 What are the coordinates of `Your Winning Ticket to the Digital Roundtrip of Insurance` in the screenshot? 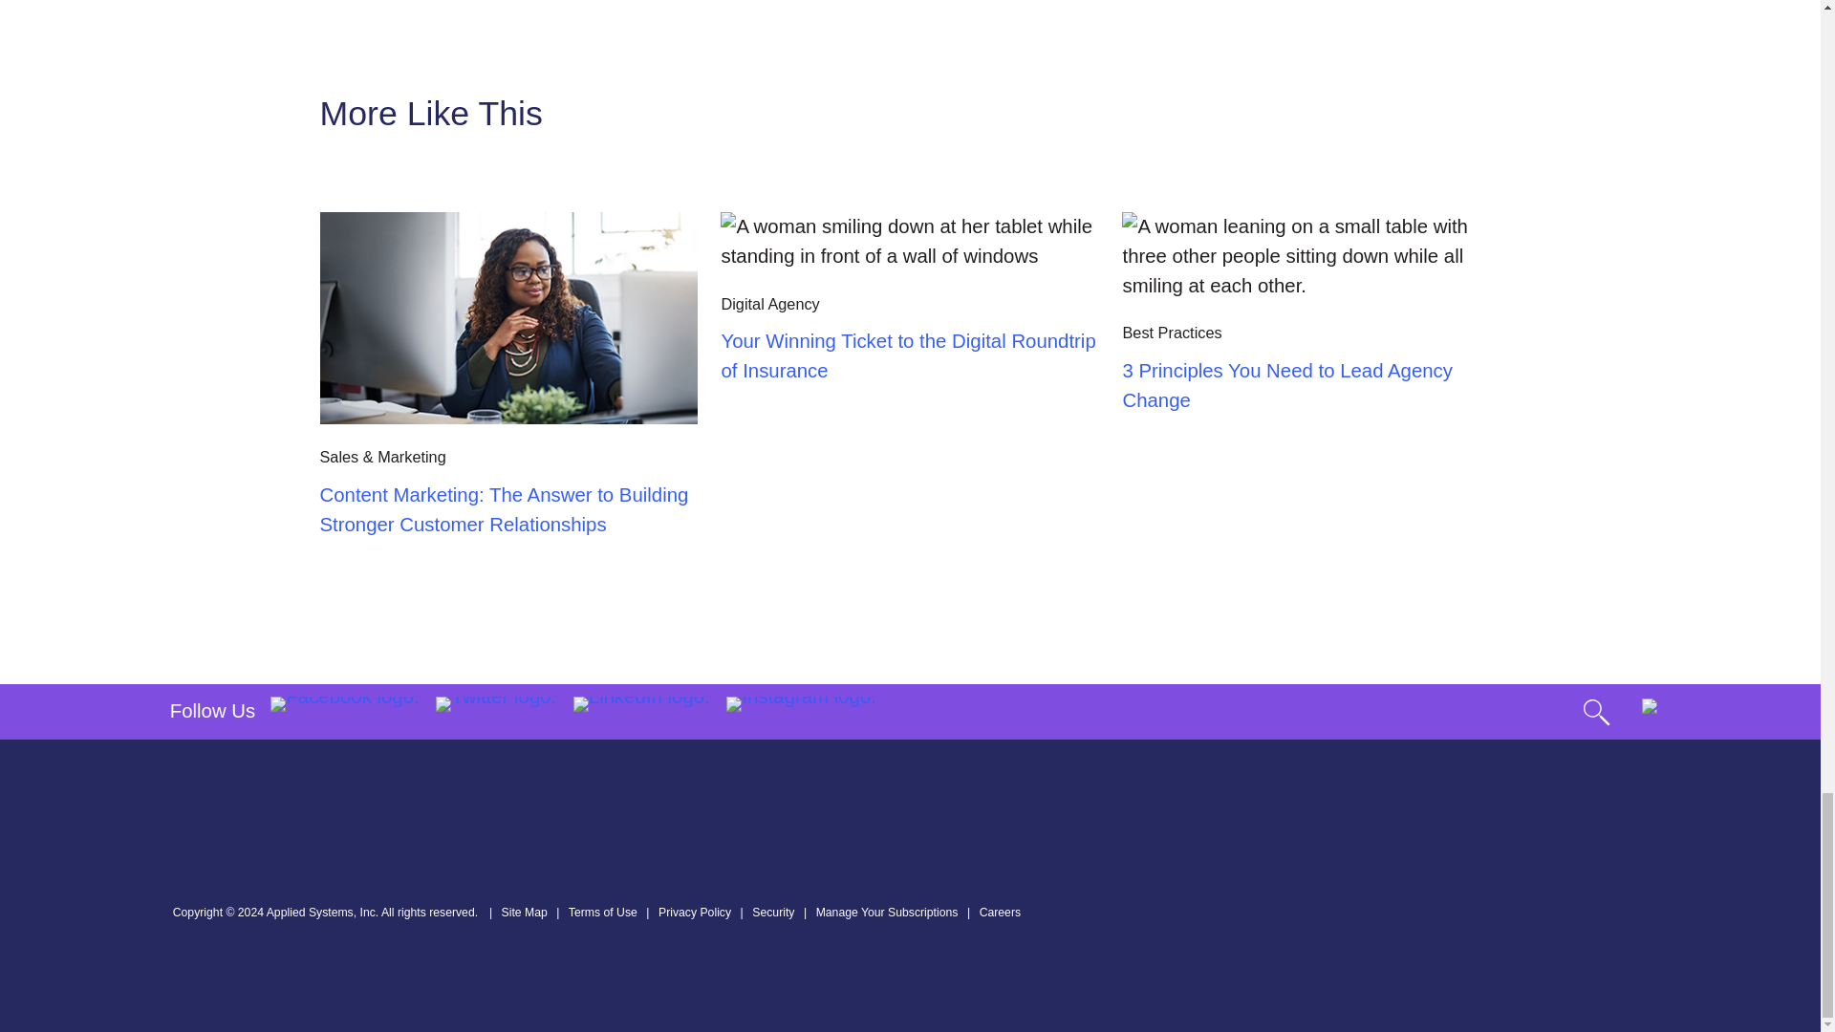 It's located at (910, 241).